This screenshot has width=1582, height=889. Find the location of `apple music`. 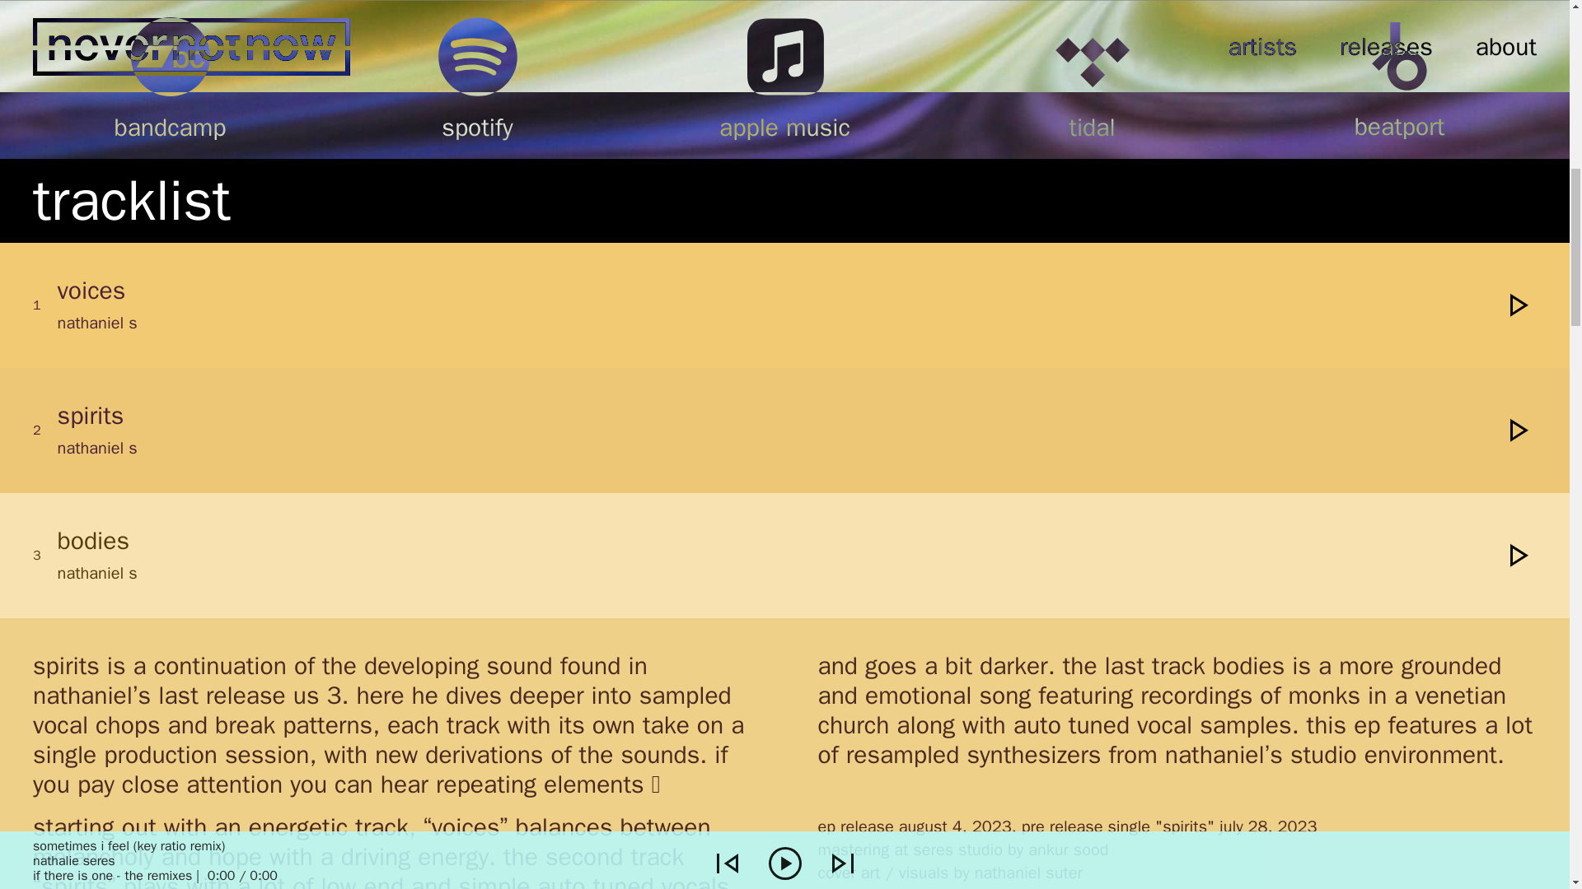

apple music is located at coordinates (784, 95).